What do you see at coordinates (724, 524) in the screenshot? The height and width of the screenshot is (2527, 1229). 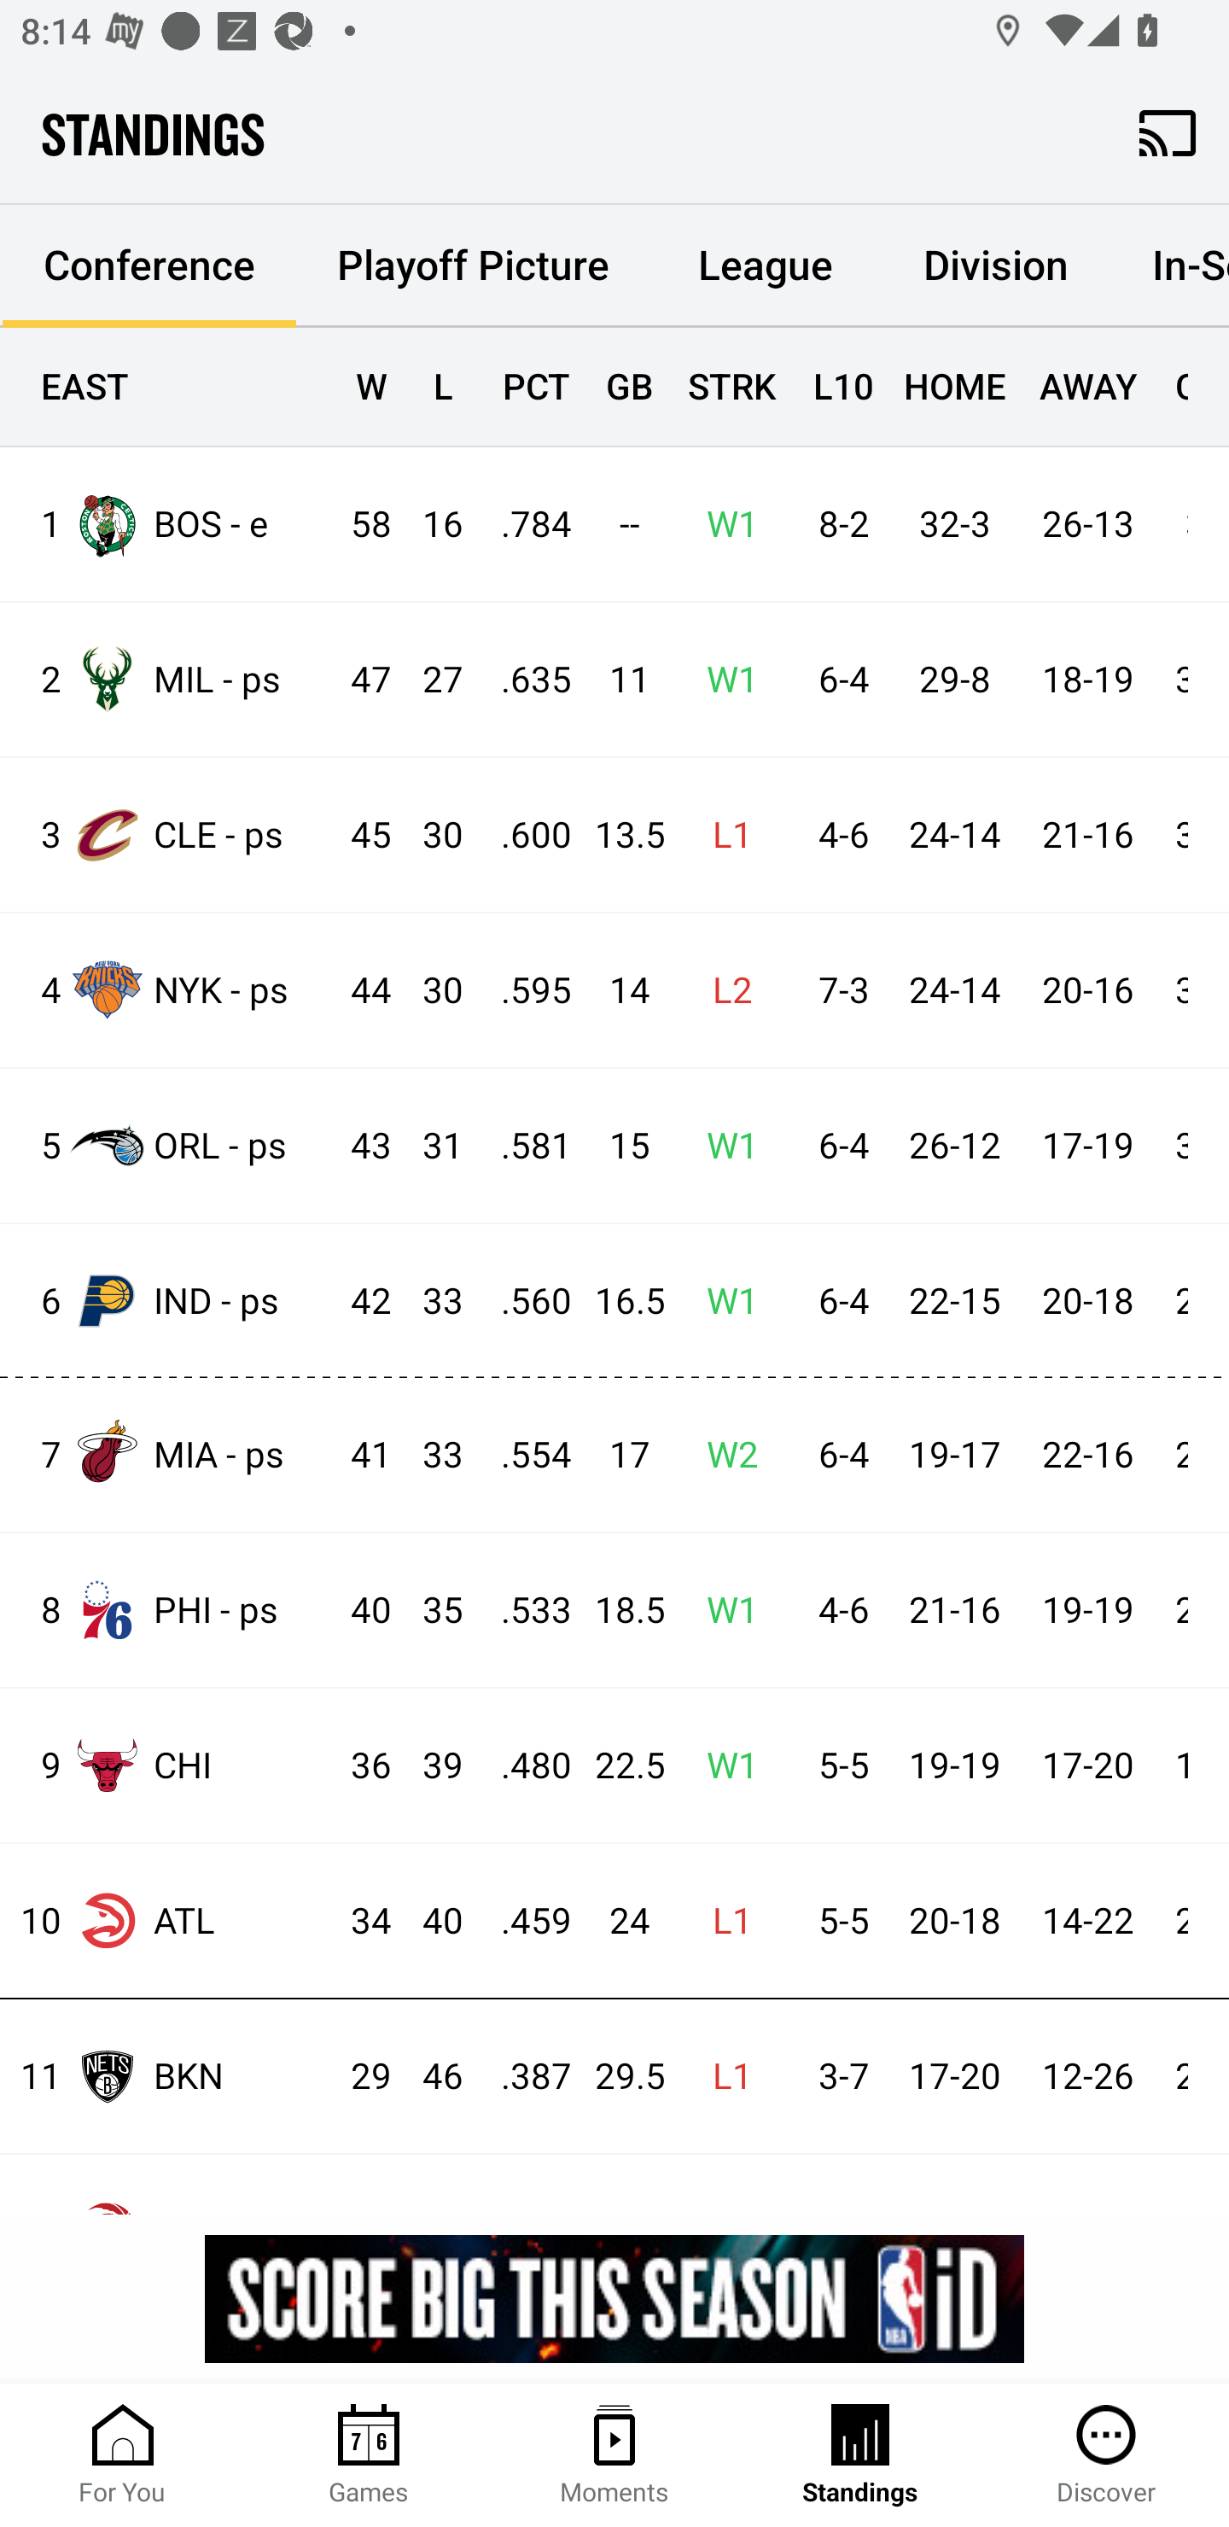 I see `W1` at bounding box center [724, 524].